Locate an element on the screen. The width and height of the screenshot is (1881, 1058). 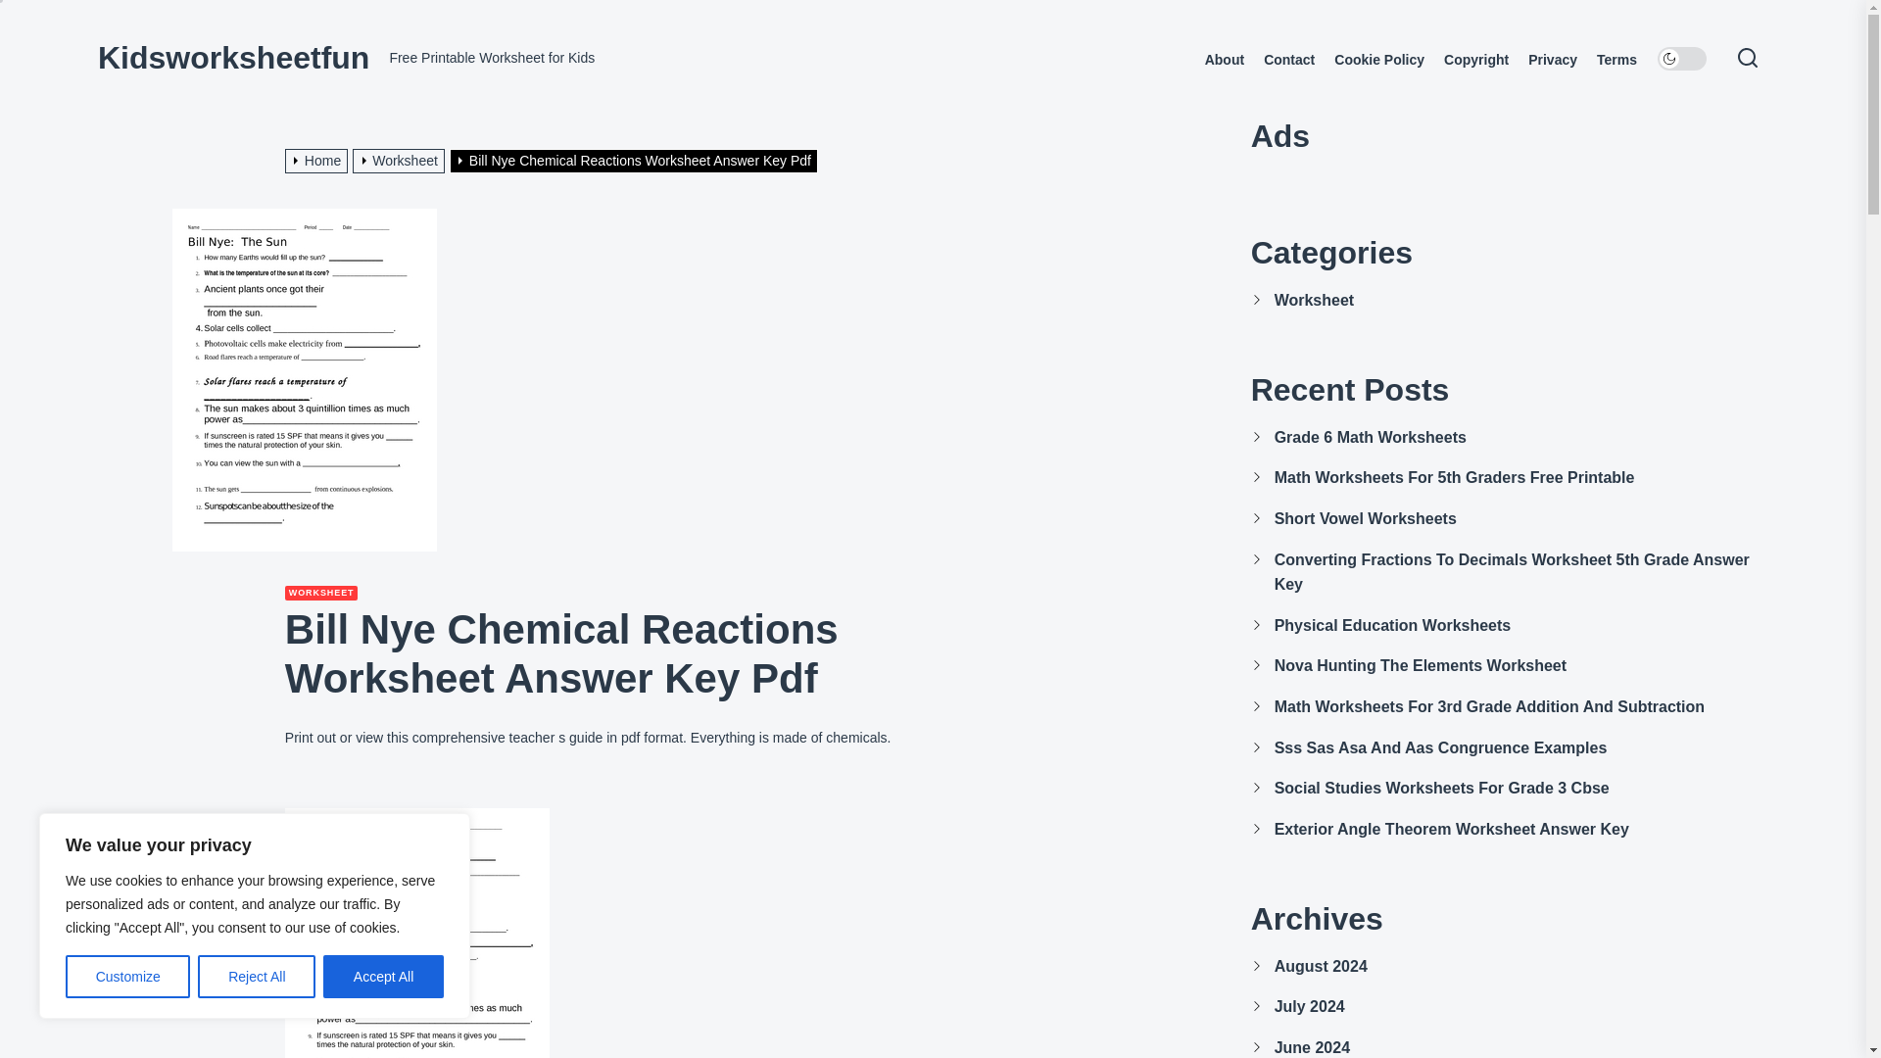
Privacy is located at coordinates (1552, 60).